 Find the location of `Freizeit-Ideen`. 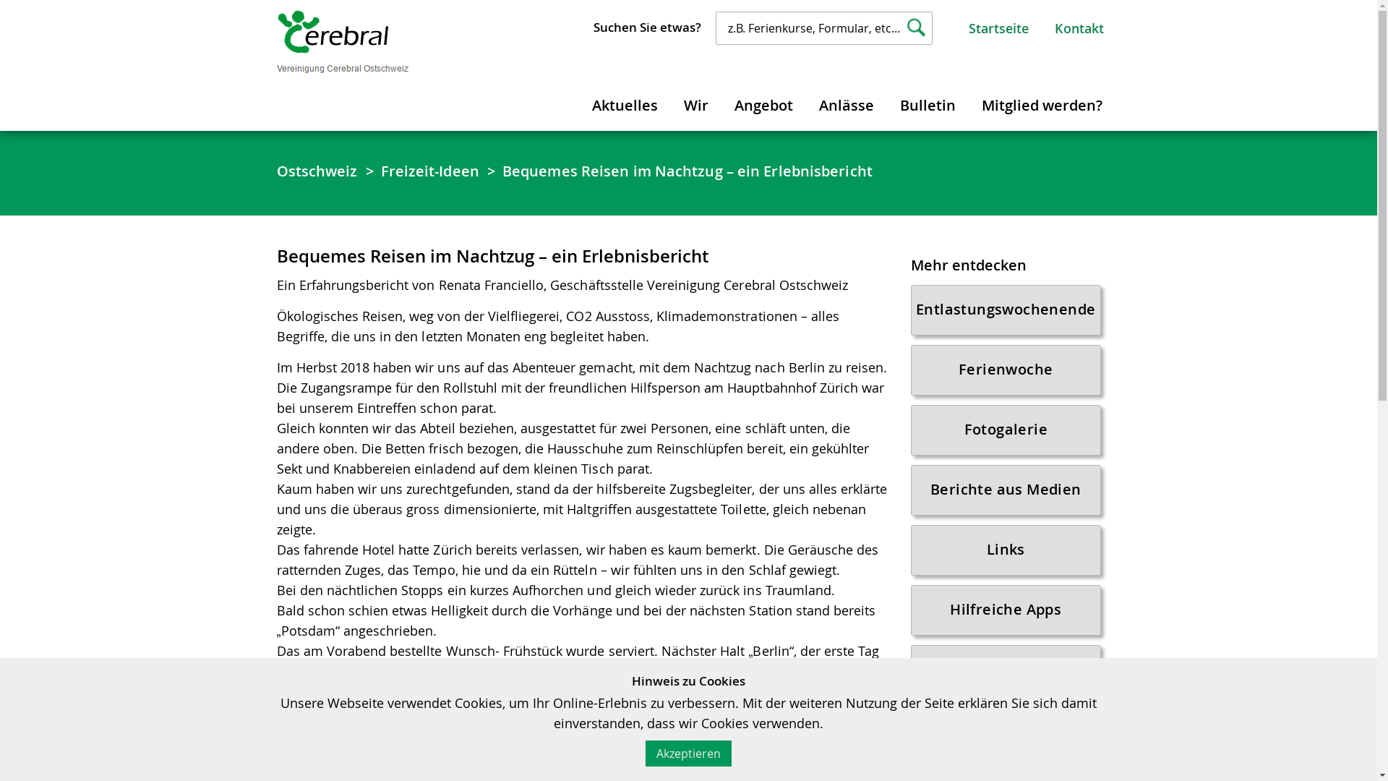

Freizeit-Ideen is located at coordinates (1006, 670).